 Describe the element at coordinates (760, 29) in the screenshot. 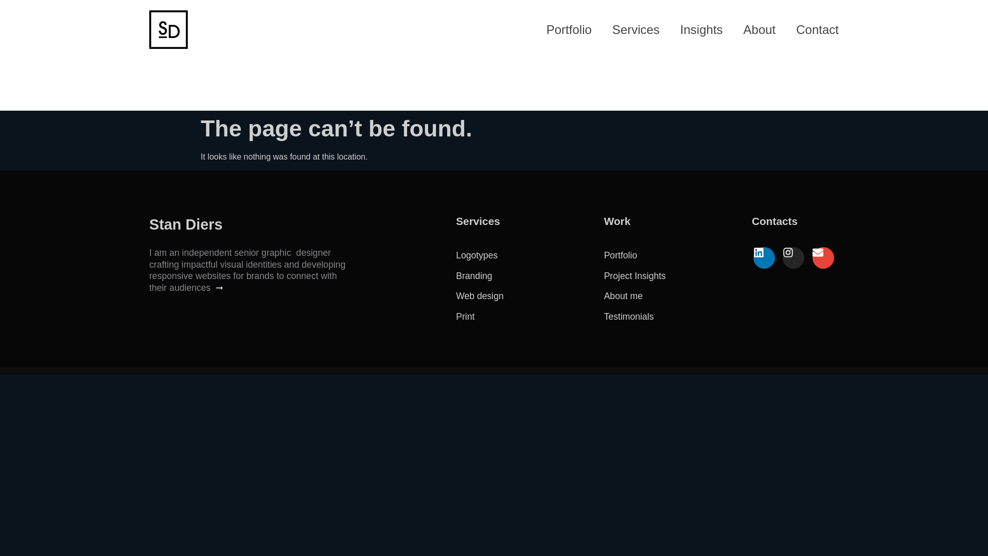

I see `About` at that location.